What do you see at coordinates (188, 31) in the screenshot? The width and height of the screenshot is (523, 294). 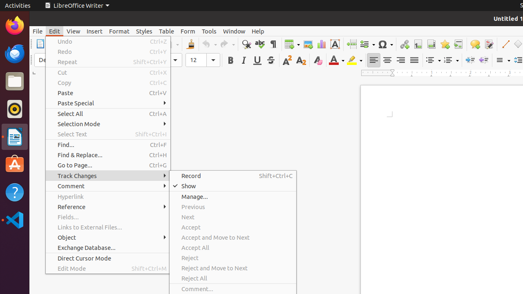 I see `Form` at bounding box center [188, 31].